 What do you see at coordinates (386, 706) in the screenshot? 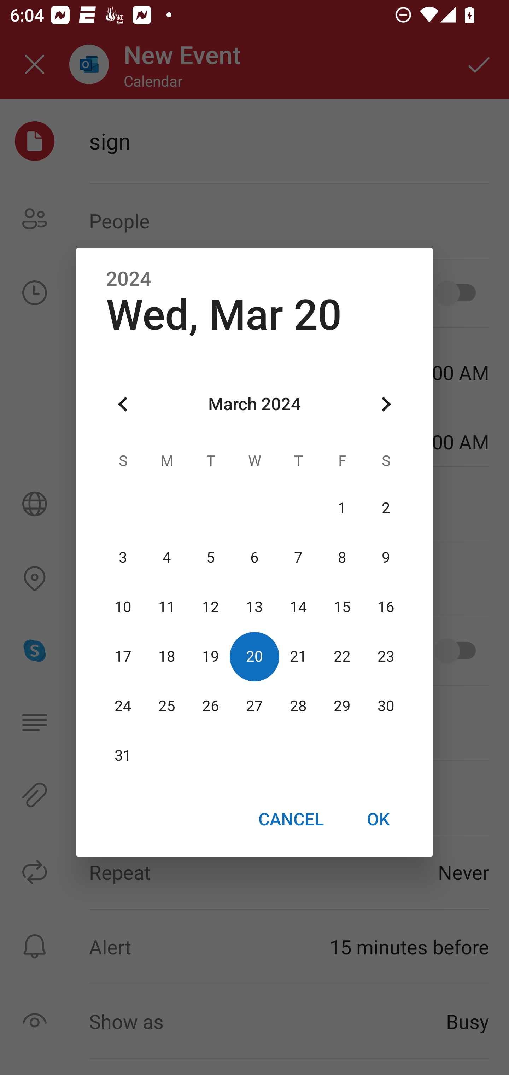
I see `30 30 March 2024` at bounding box center [386, 706].